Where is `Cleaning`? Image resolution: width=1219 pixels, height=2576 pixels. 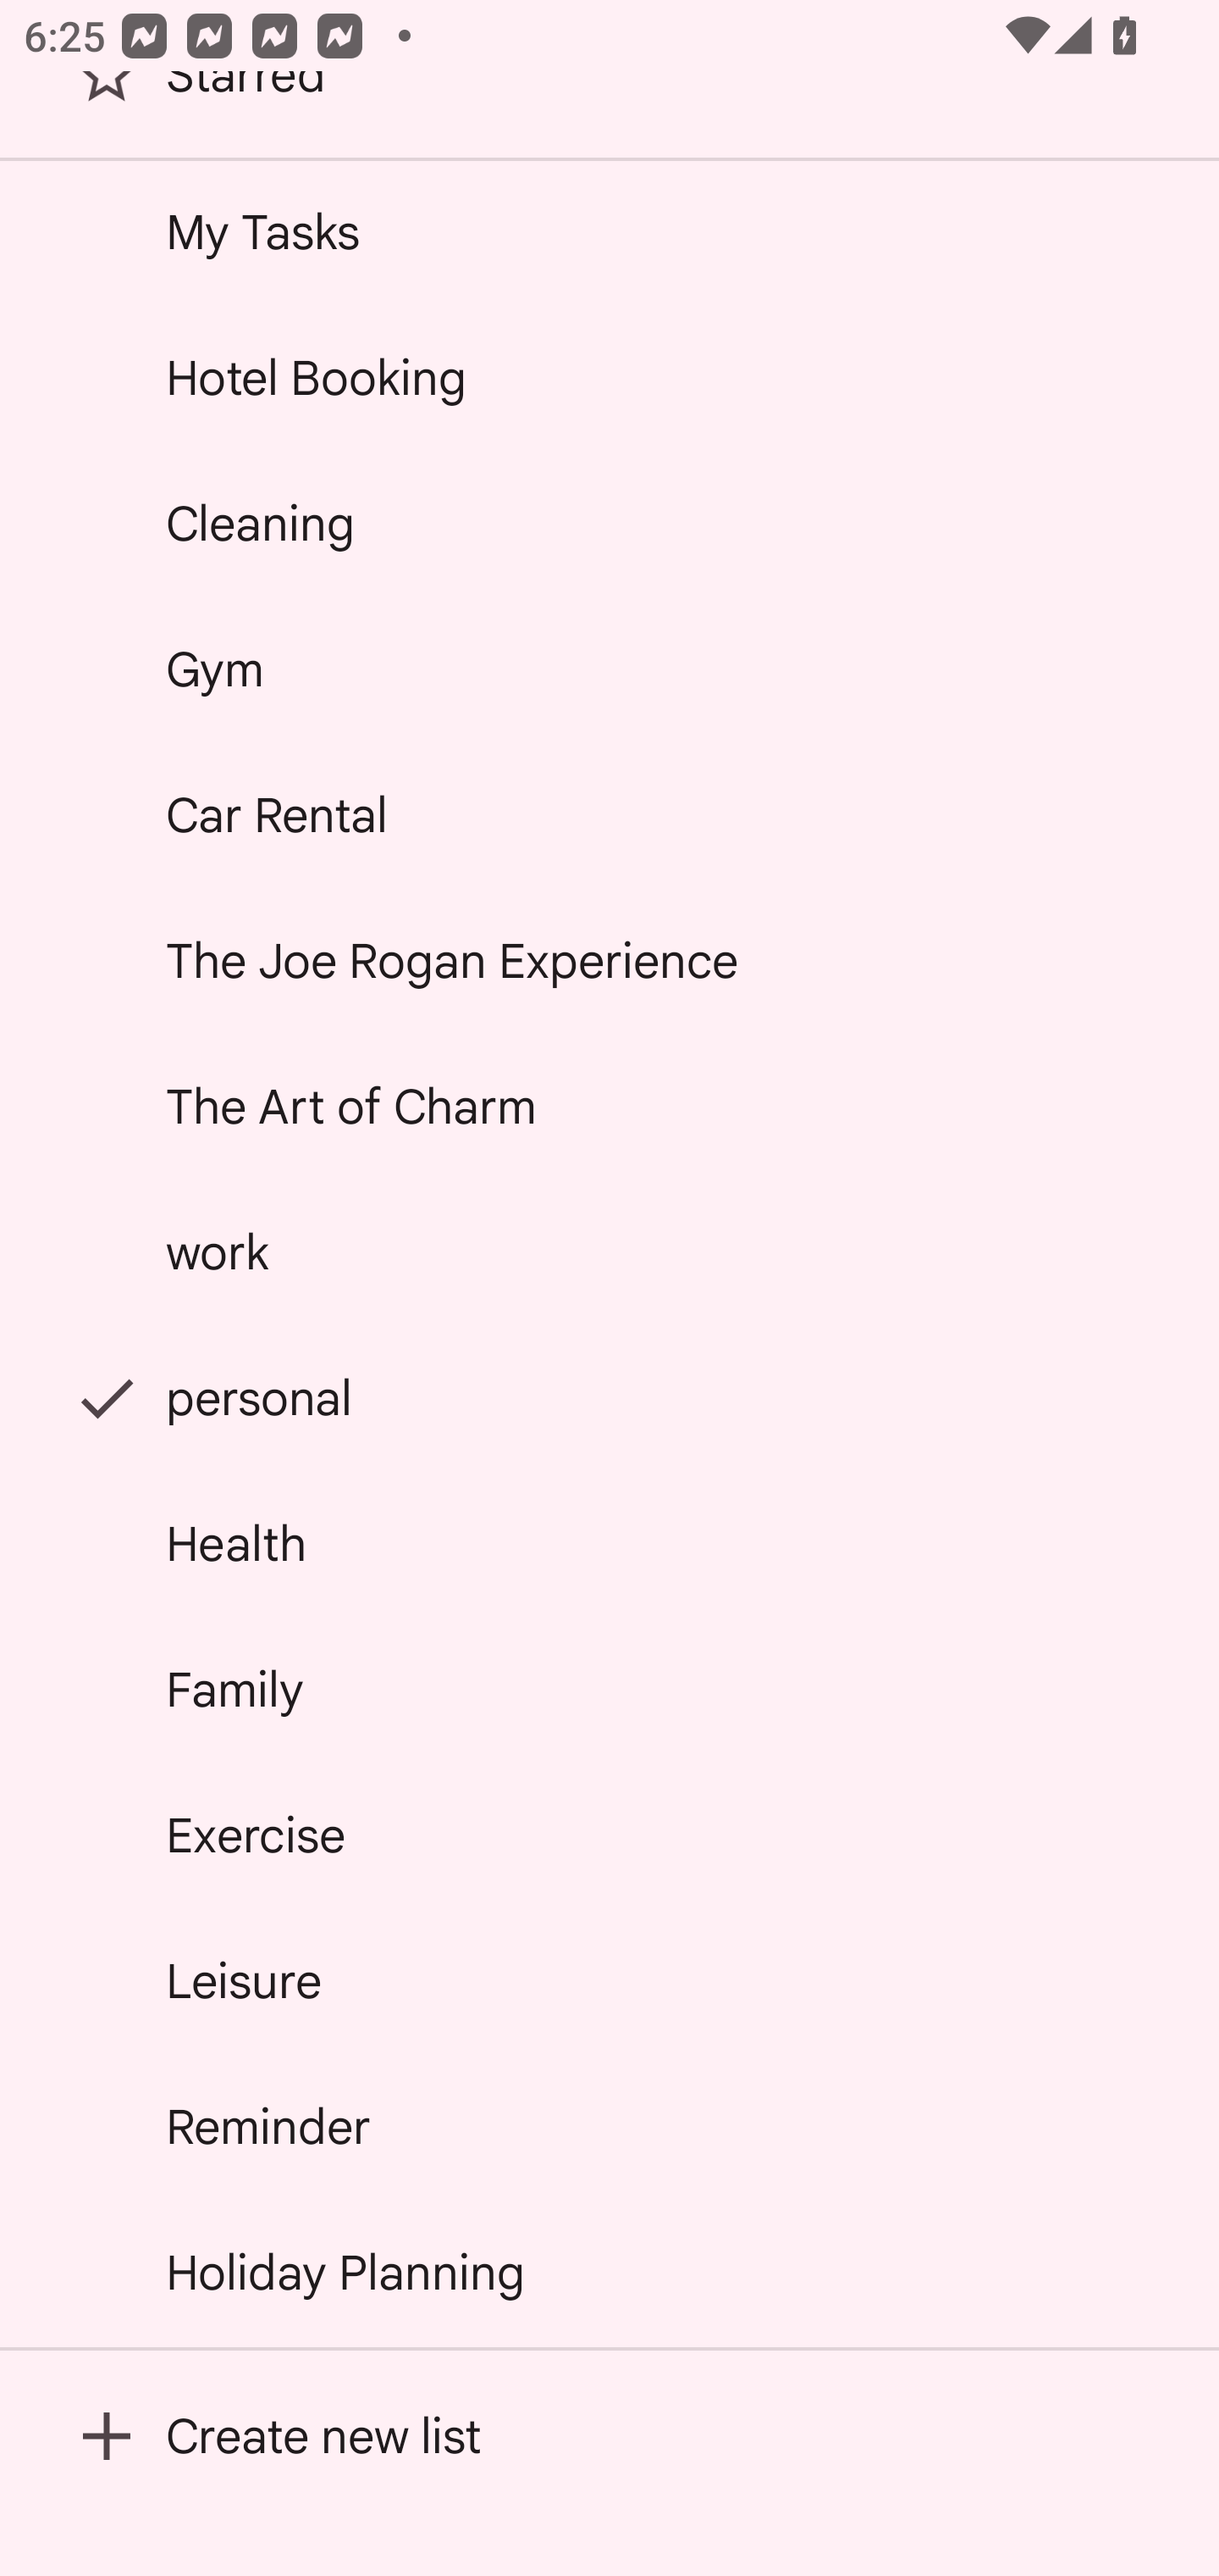 Cleaning is located at coordinates (609, 524).